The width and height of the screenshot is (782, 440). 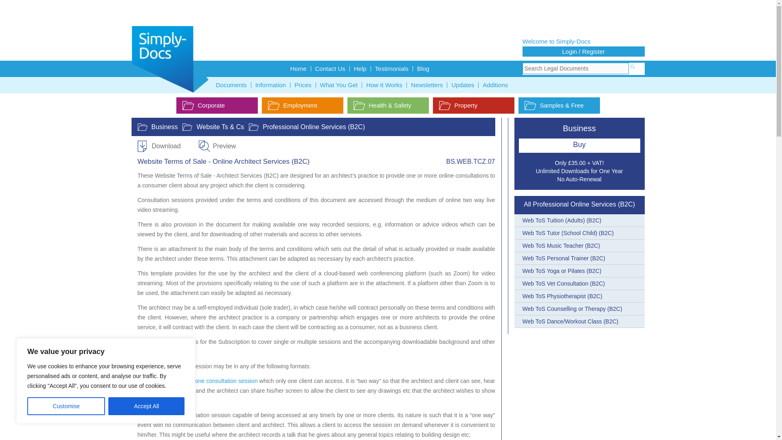 I want to click on Accept All, so click(x=147, y=406).